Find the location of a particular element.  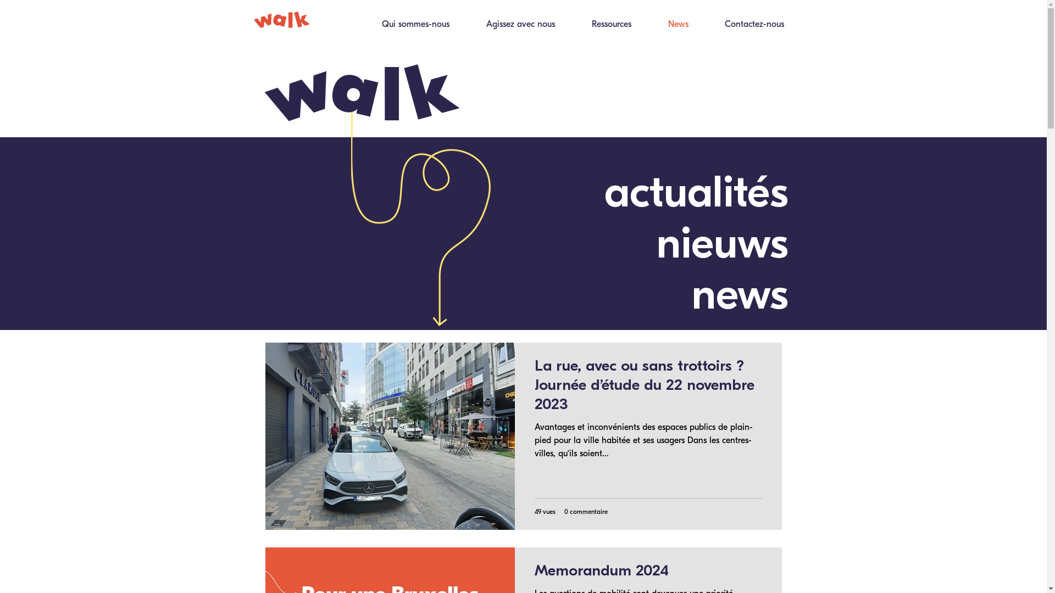

News is located at coordinates (668, 27).